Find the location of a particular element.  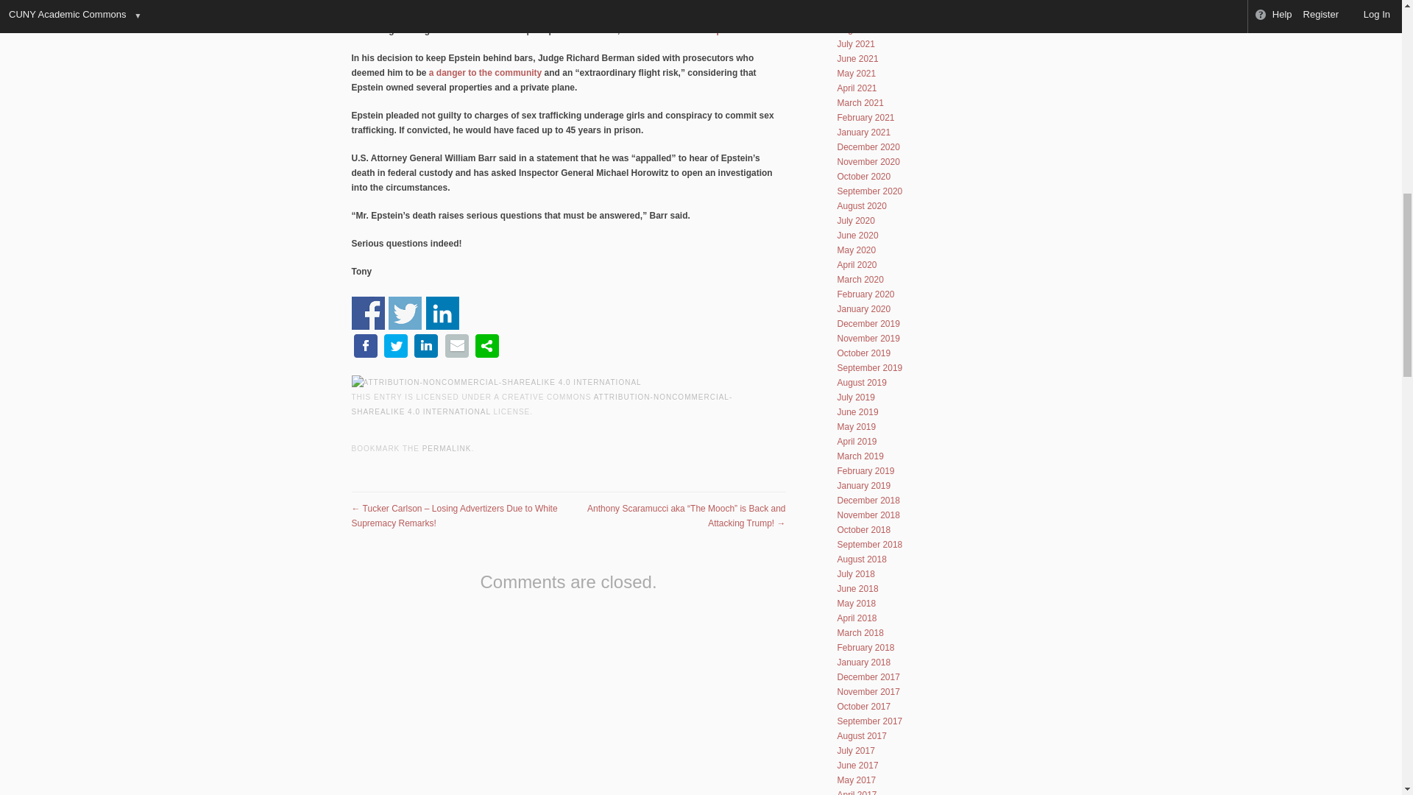

Share on Facebook is located at coordinates (368, 313).